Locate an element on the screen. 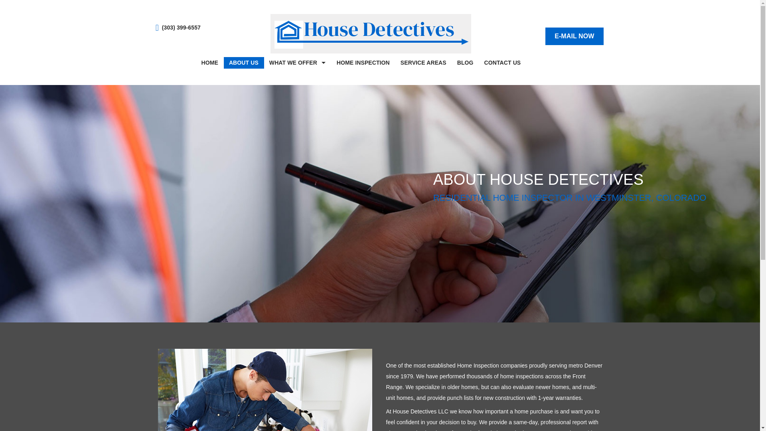 The height and width of the screenshot is (431, 766). SERVICE AREAS is located at coordinates (423, 62).